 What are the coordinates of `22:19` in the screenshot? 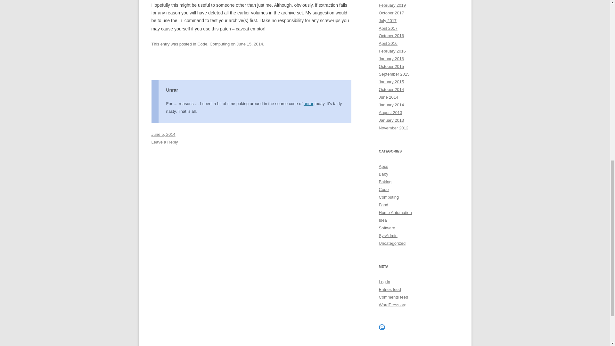 It's located at (250, 44).